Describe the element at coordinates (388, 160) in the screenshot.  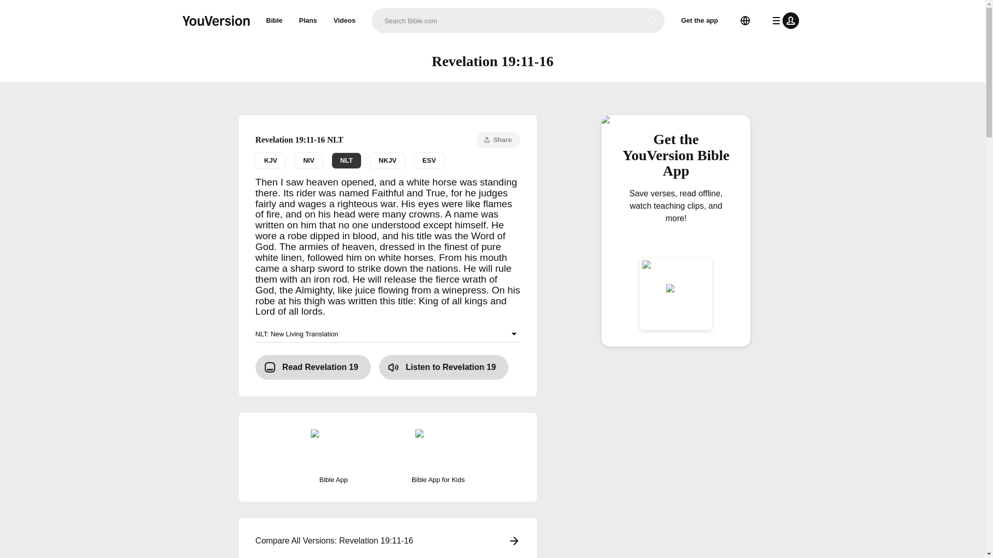
I see `Listen to Revelation 19` at that location.